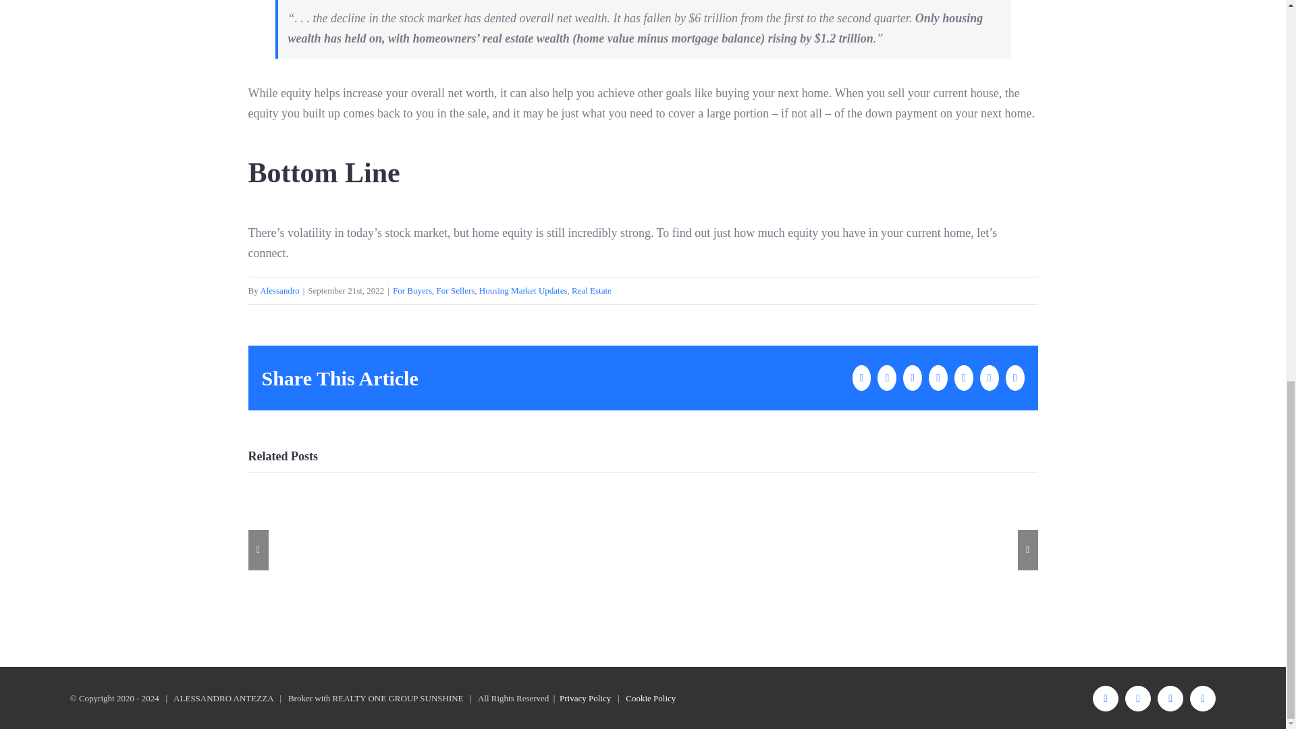  What do you see at coordinates (1137, 699) in the screenshot?
I see `Twitter` at bounding box center [1137, 699].